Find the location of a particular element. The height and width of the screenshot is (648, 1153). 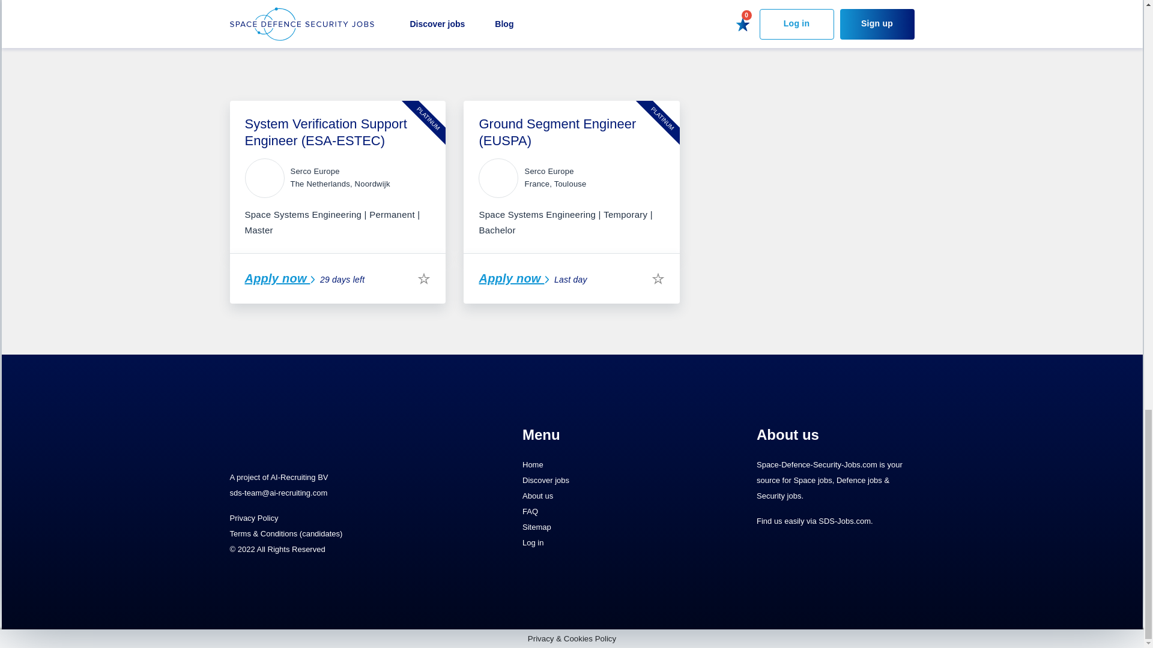

Defence jobs is located at coordinates (859, 479).